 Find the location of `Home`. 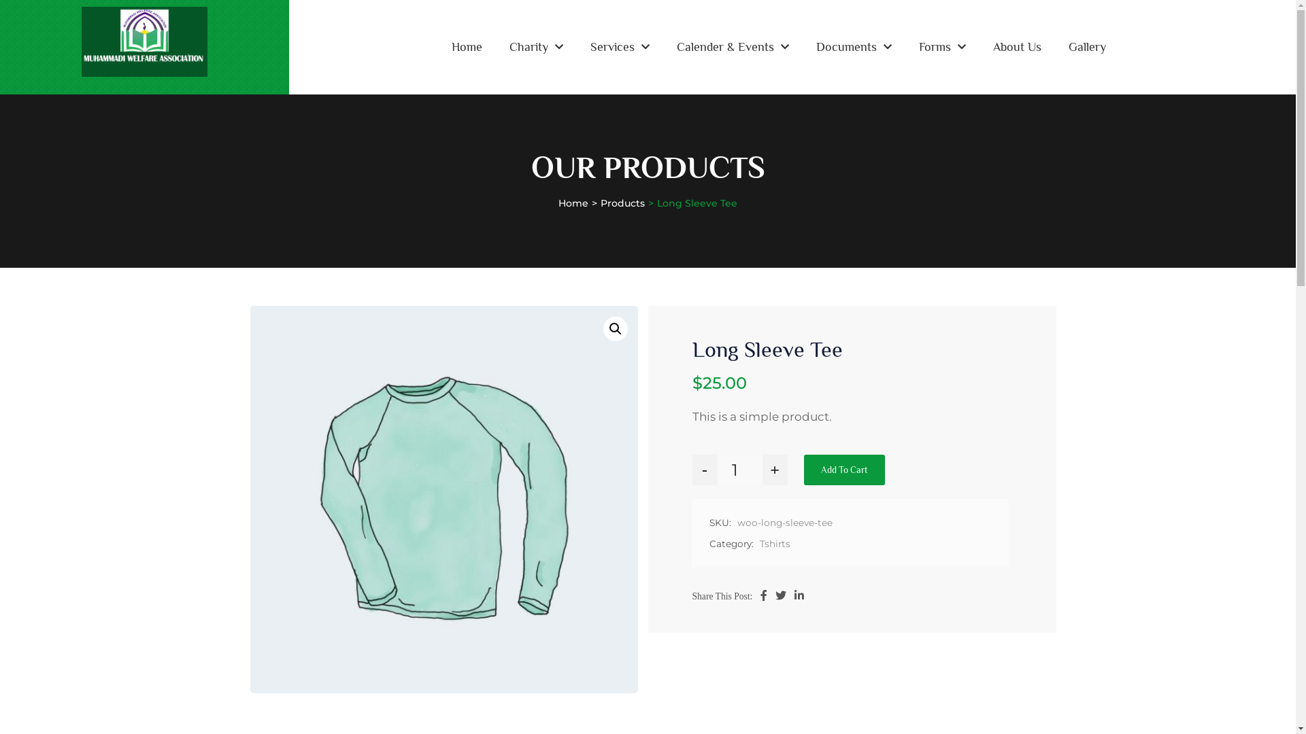

Home is located at coordinates (573, 203).